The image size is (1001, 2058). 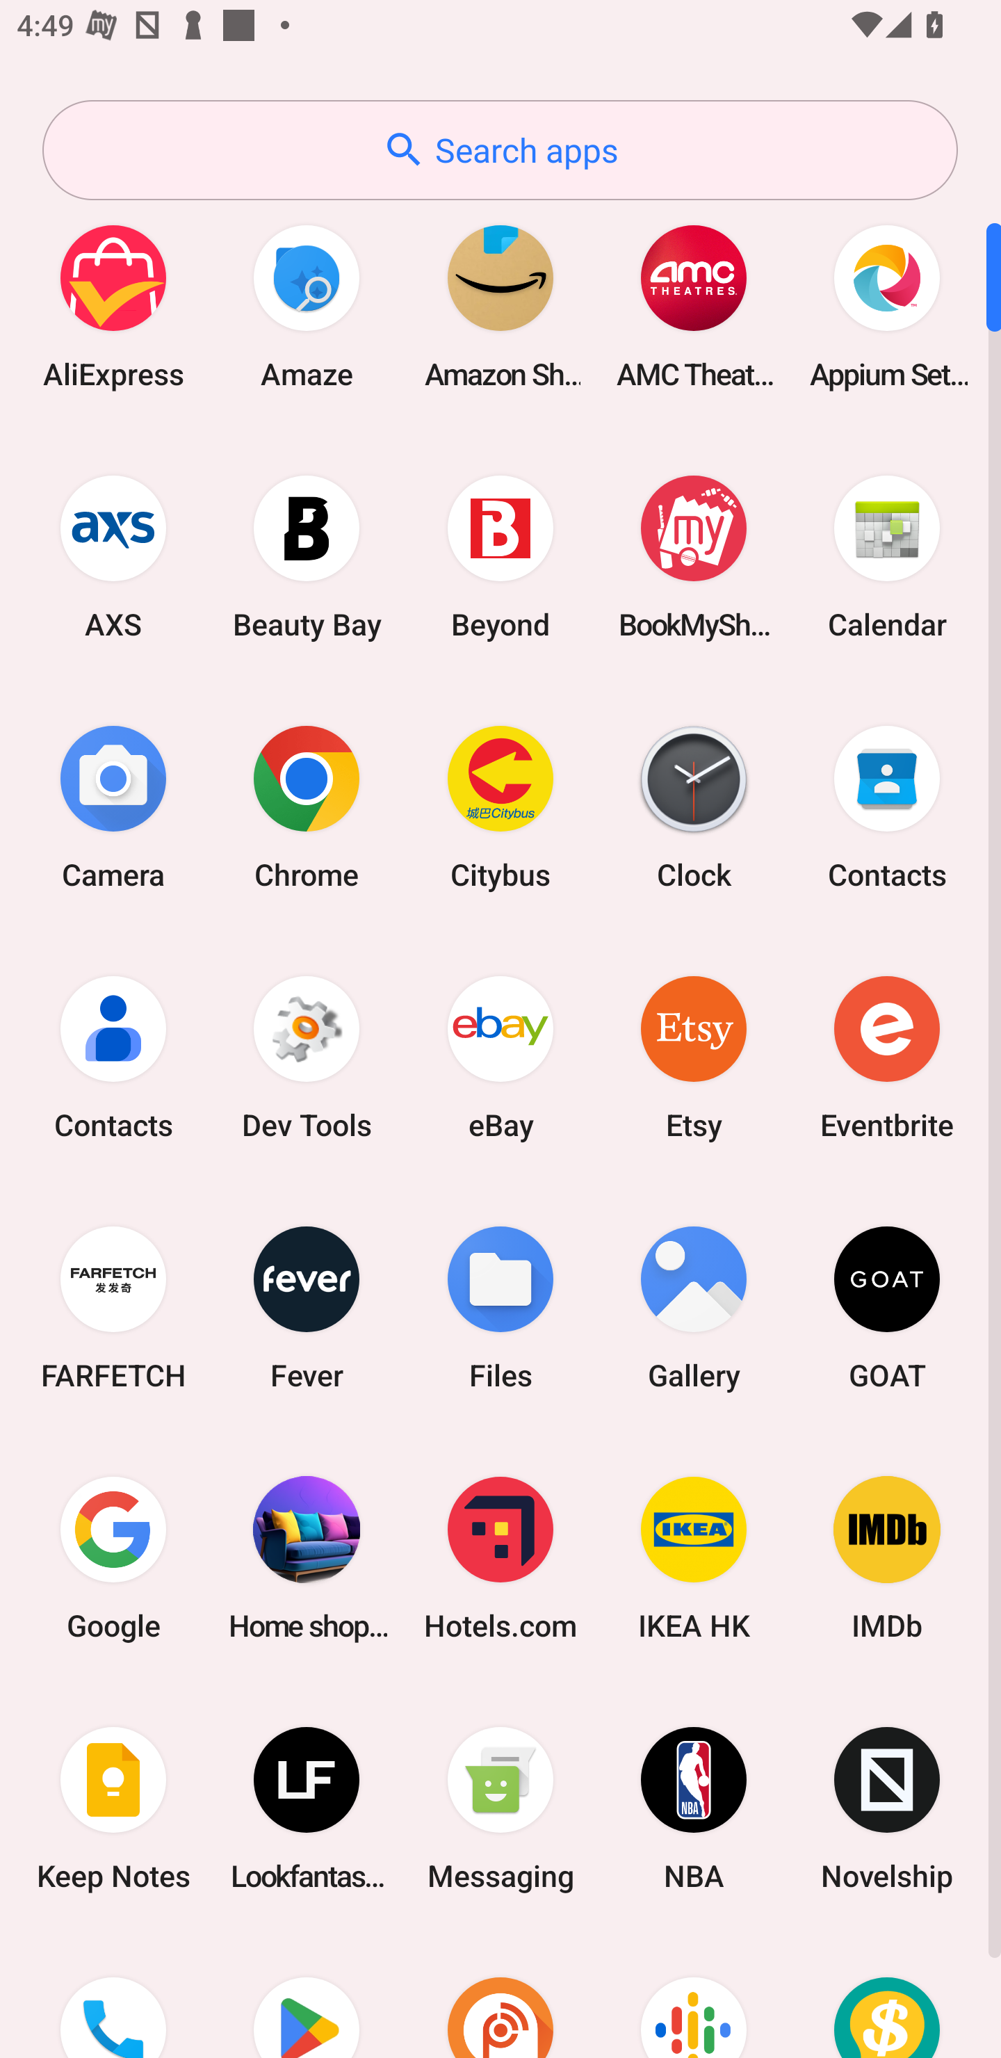 I want to click on Files, so click(x=500, y=1307).